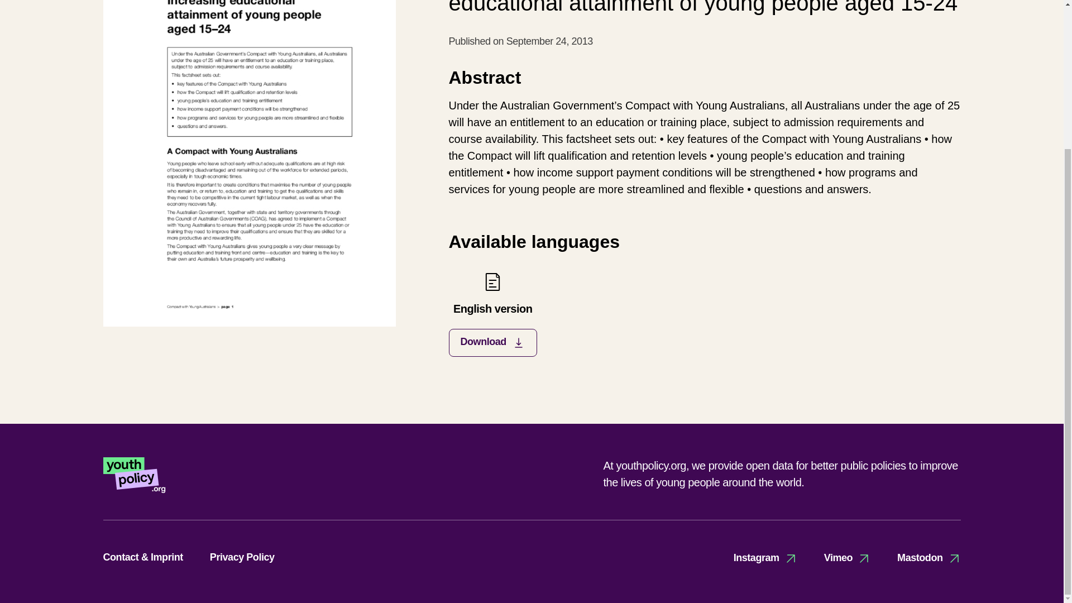 This screenshot has height=603, width=1072. I want to click on Vimeo, so click(929, 558).